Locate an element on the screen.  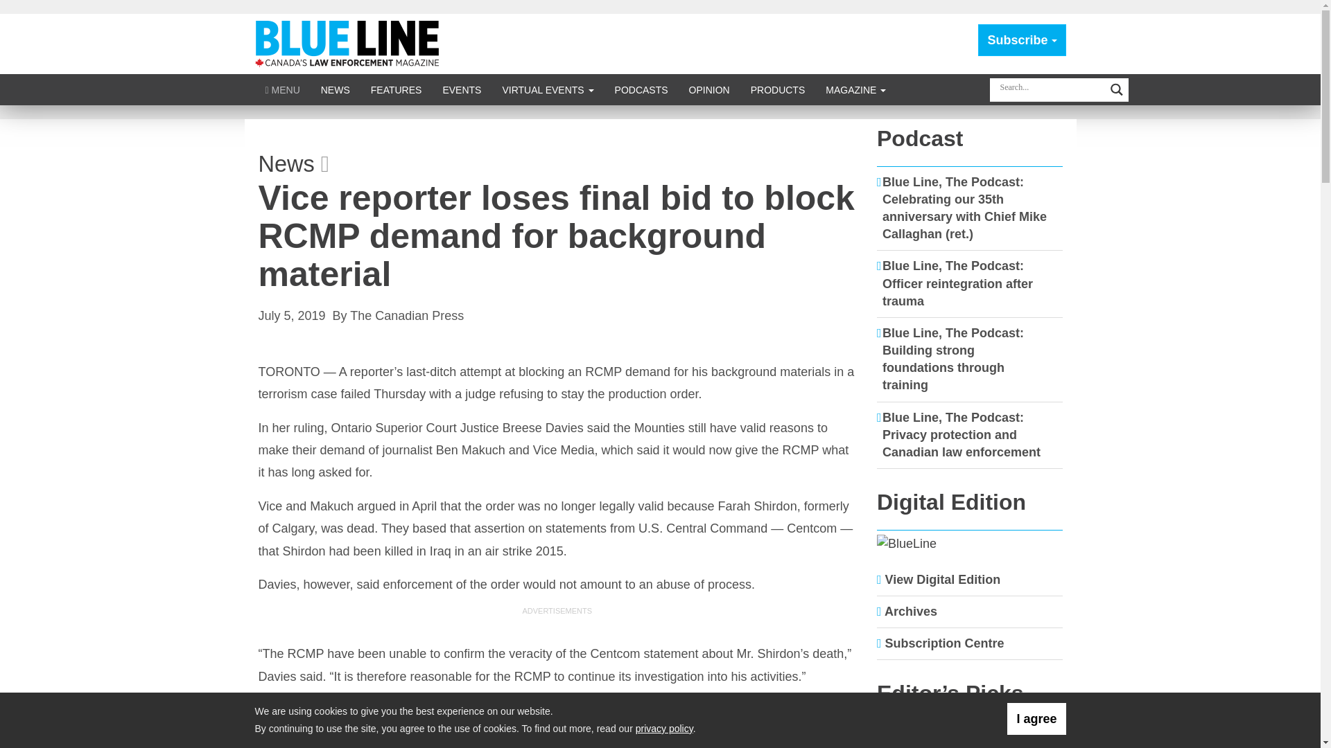
NEWS is located at coordinates (336, 89).